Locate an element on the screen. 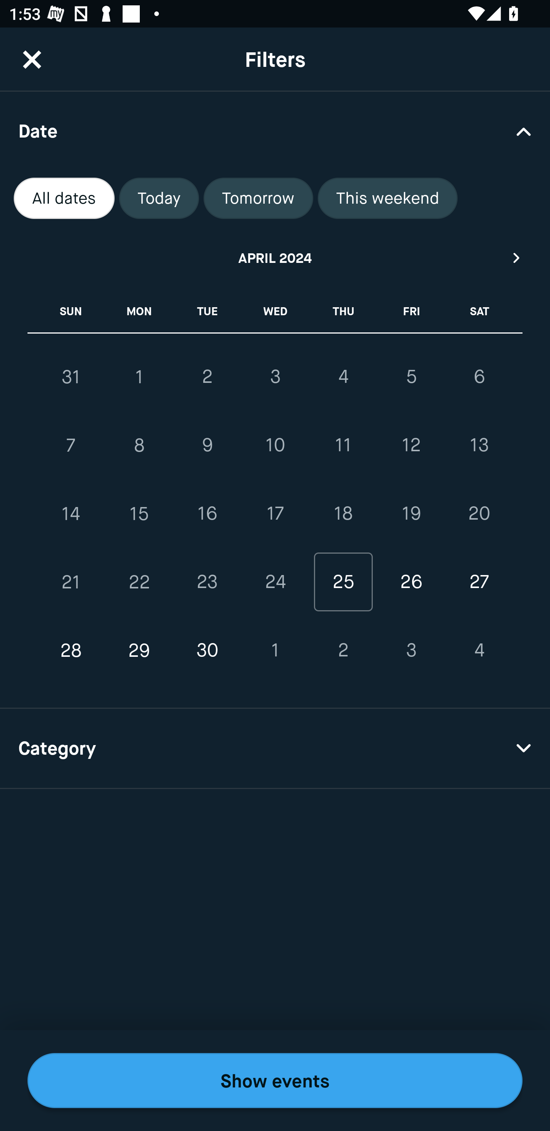 This screenshot has height=1131, width=550. 7 is located at coordinates (71, 446).